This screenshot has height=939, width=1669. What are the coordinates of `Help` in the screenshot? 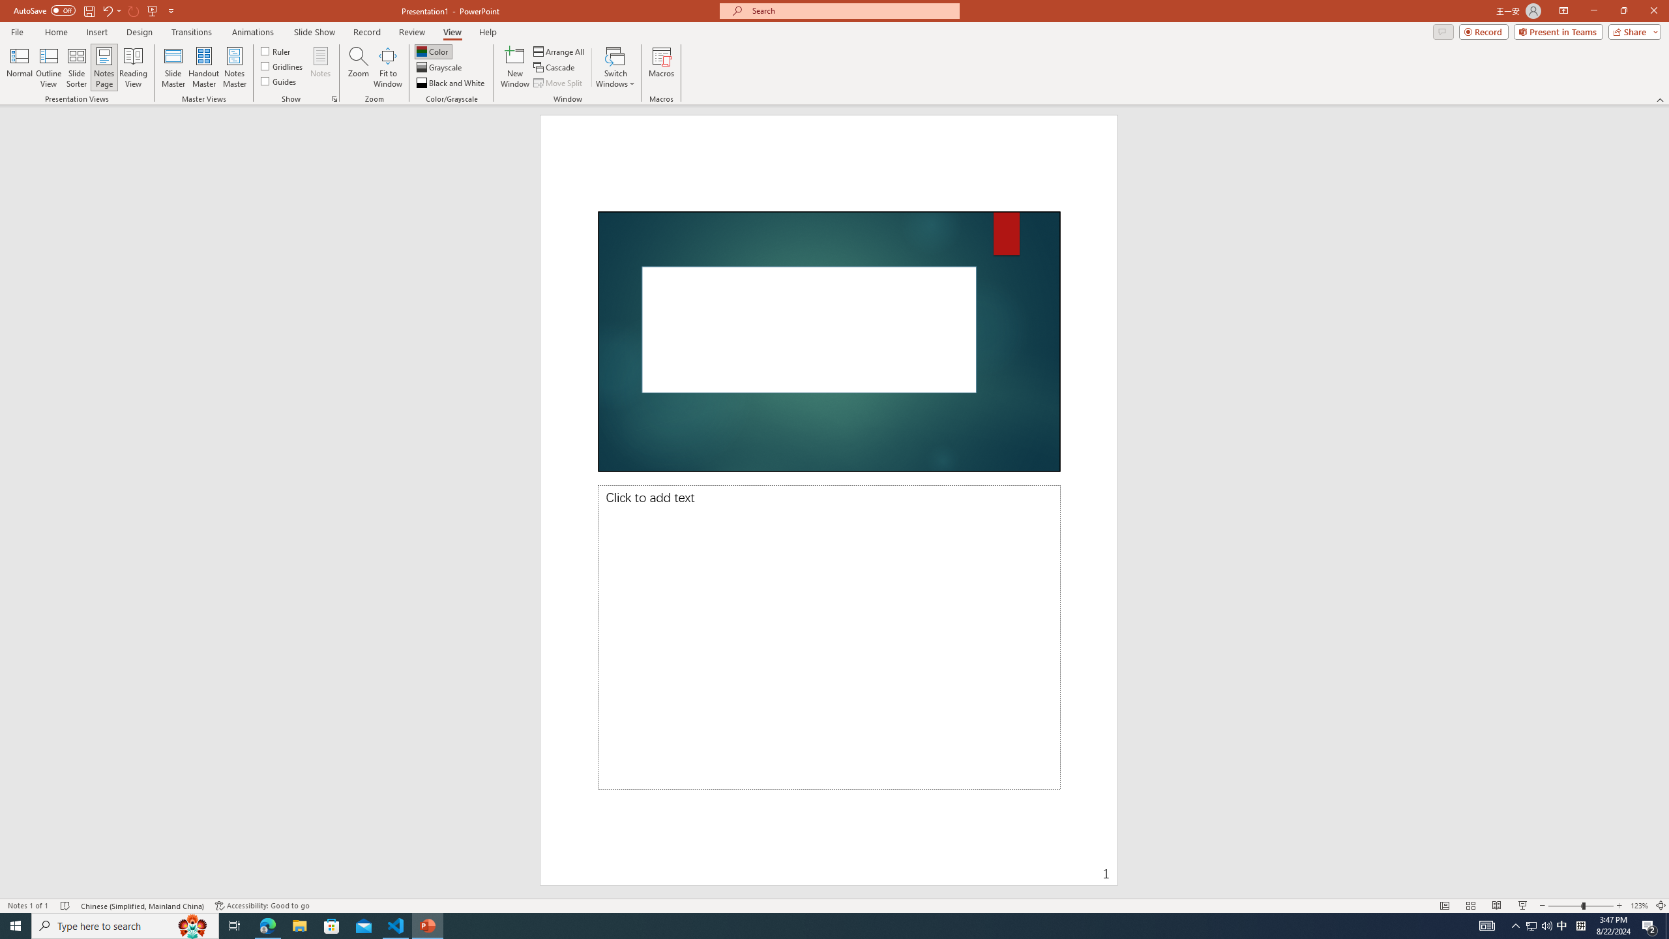 It's located at (488, 32).